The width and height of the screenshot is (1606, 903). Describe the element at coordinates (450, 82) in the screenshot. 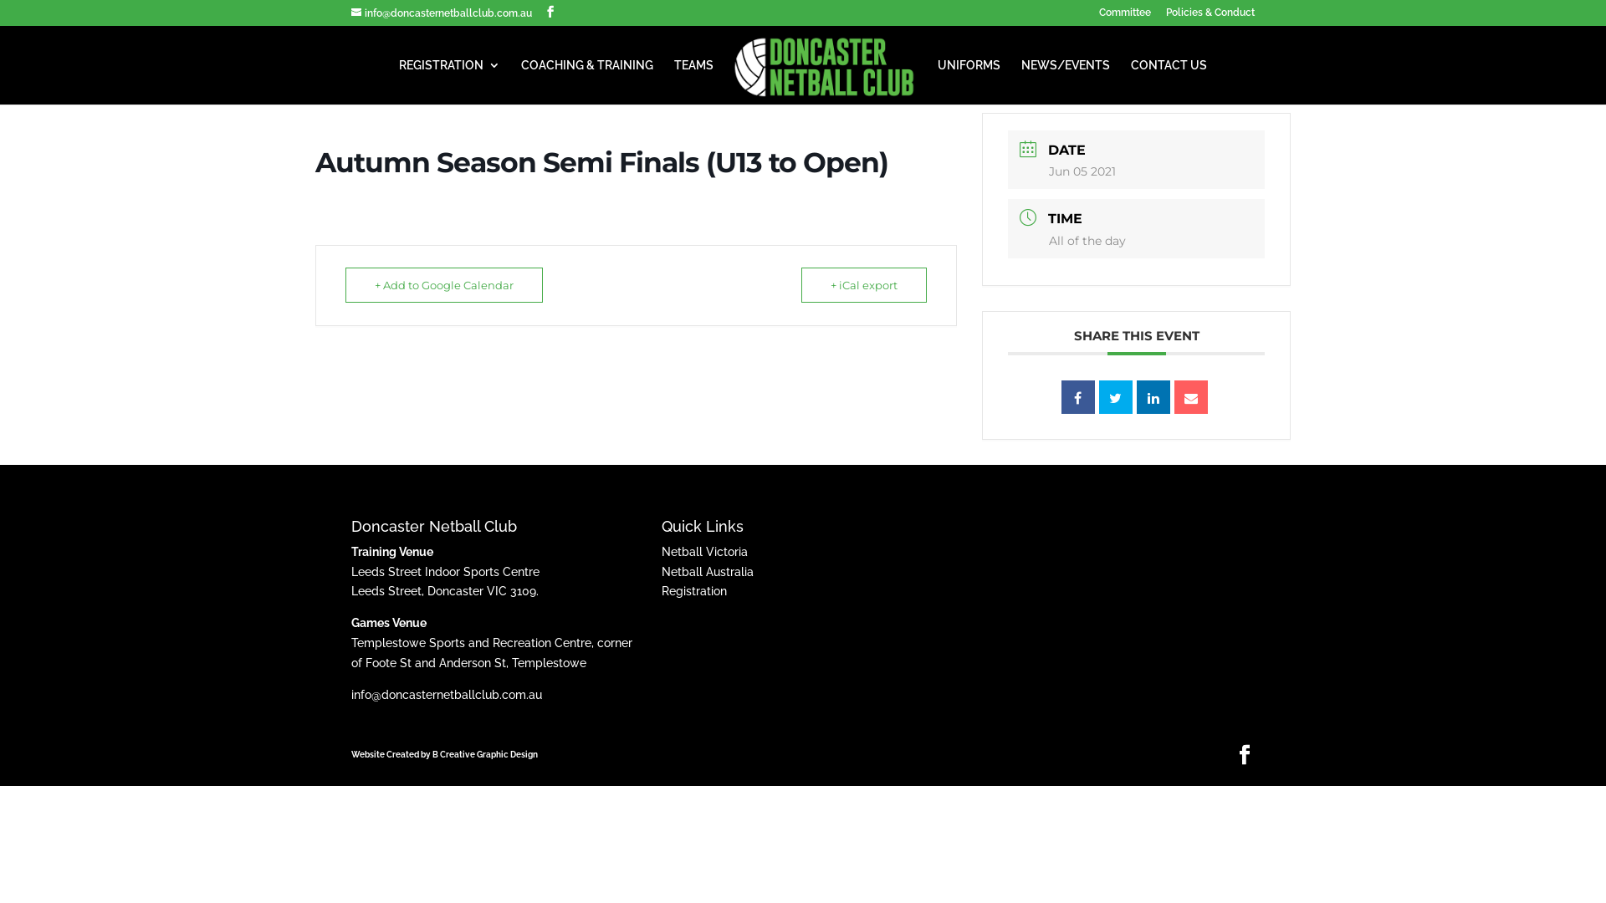

I see `REGISTRATION` at that location.